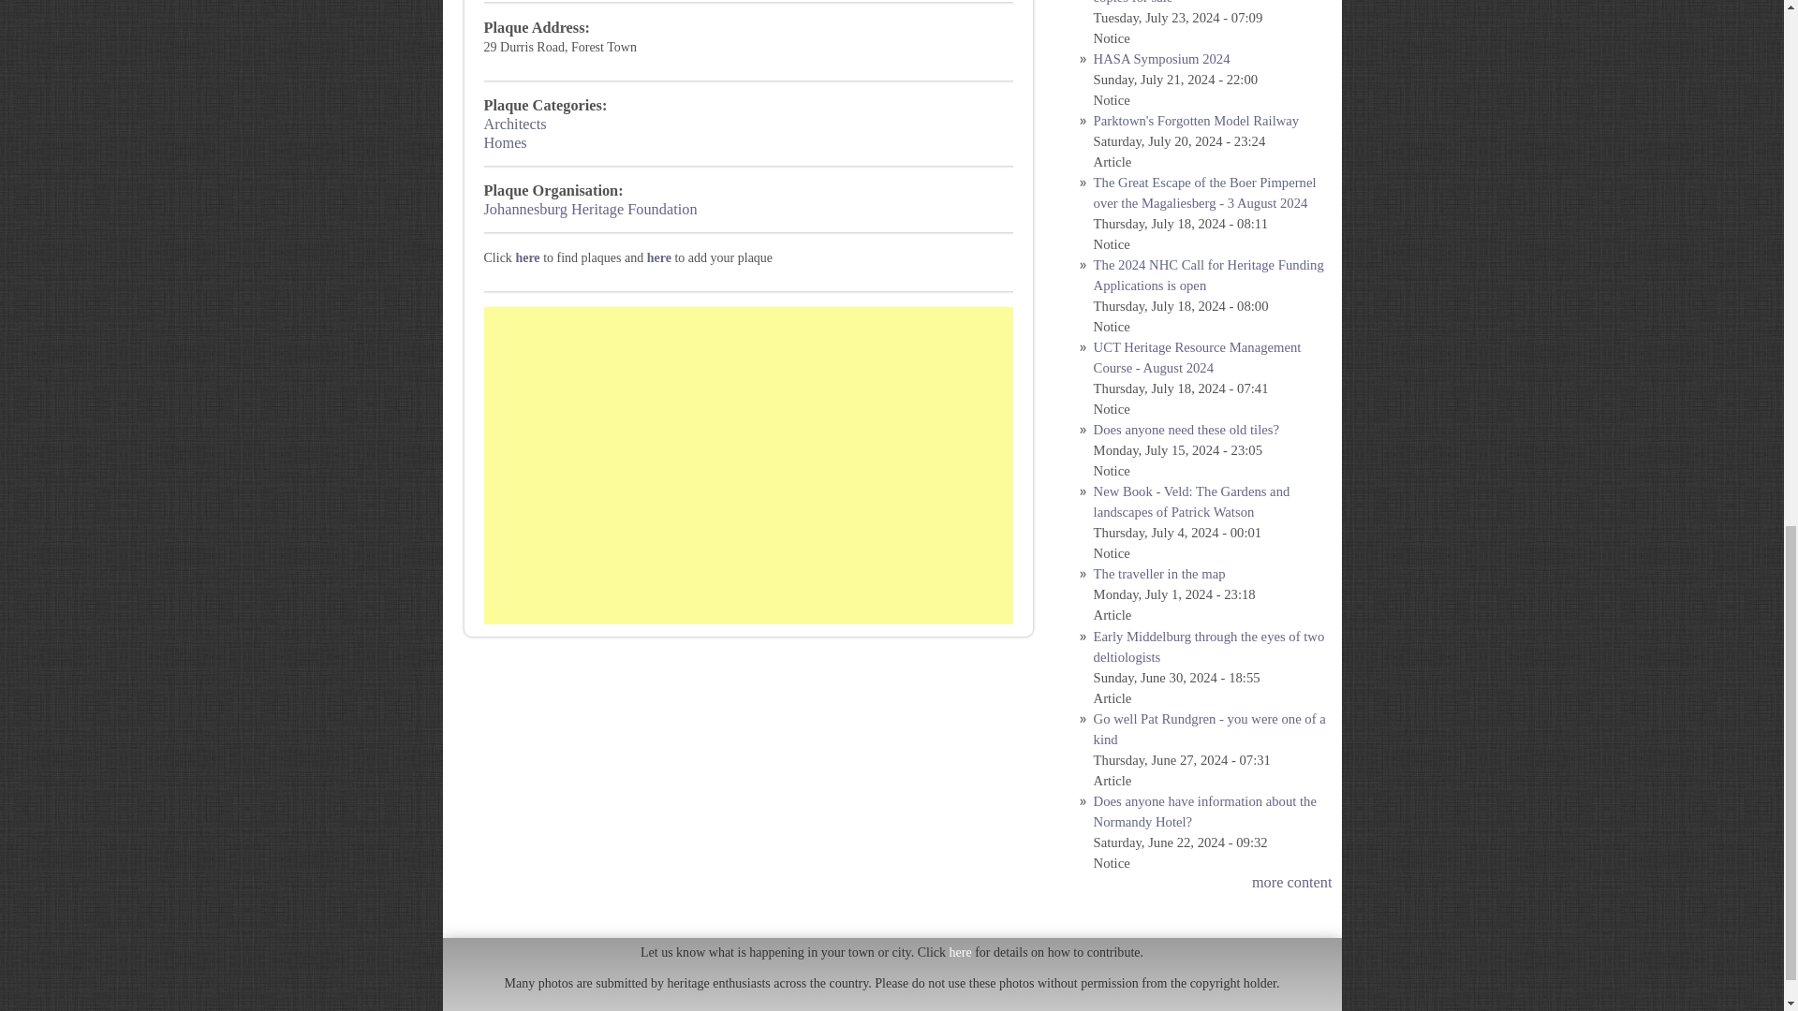 This screenshot has width=1798, height=1011. I want to click on Architects, so click(515, 124).